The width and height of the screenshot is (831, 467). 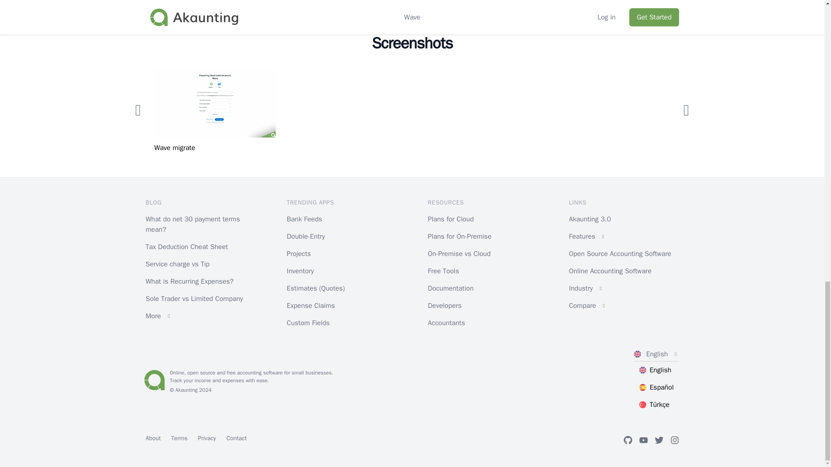 I want to click on More, so click(x=200, y=316).